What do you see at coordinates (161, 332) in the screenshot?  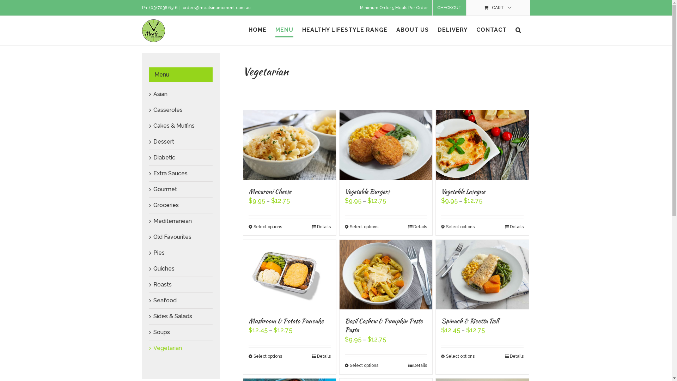 I see `Soups` at bounding box center [161, 332].